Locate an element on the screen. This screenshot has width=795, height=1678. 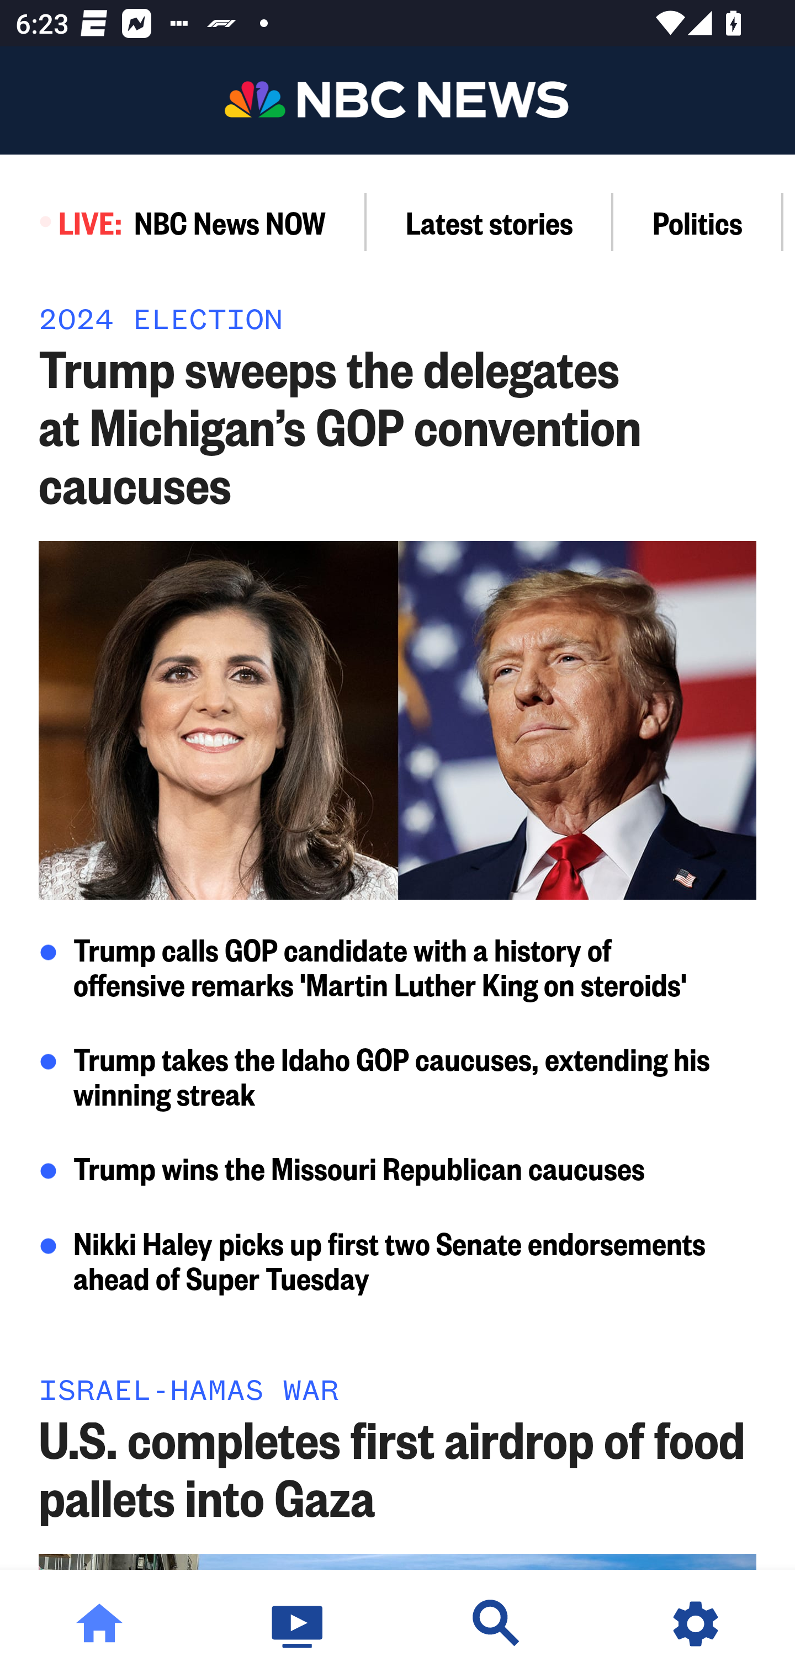
Politics Section,Politics is located at coordinates (698, 222).